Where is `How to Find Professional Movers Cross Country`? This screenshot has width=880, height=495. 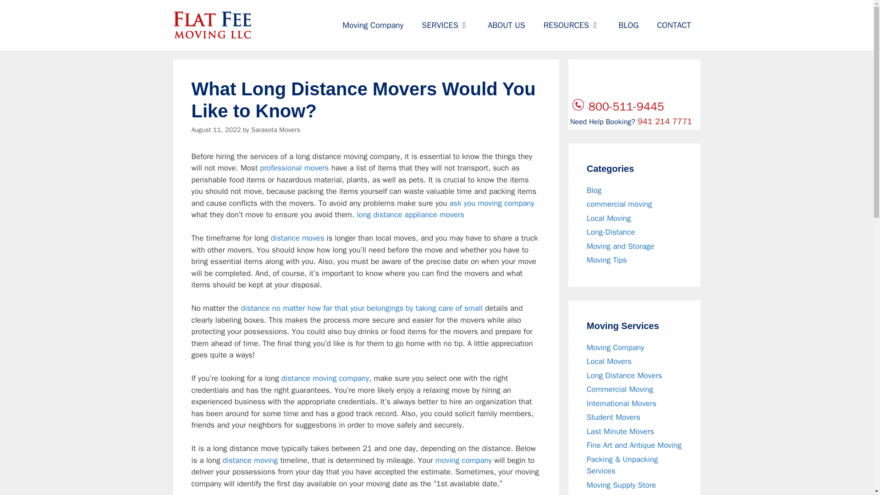
How to Find Professional Movers Cross Country is located at coordinates (294, 168).